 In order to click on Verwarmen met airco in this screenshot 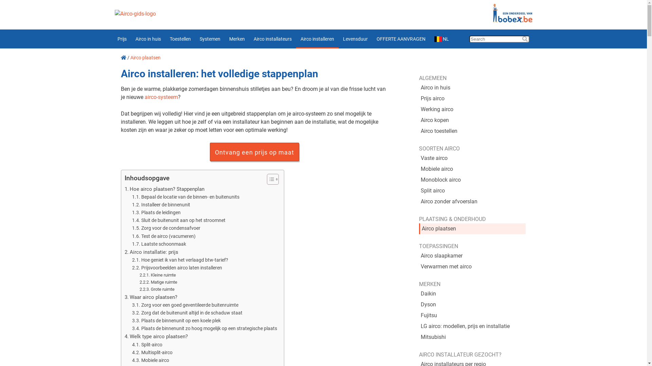, I will do `click(472, 267)`.